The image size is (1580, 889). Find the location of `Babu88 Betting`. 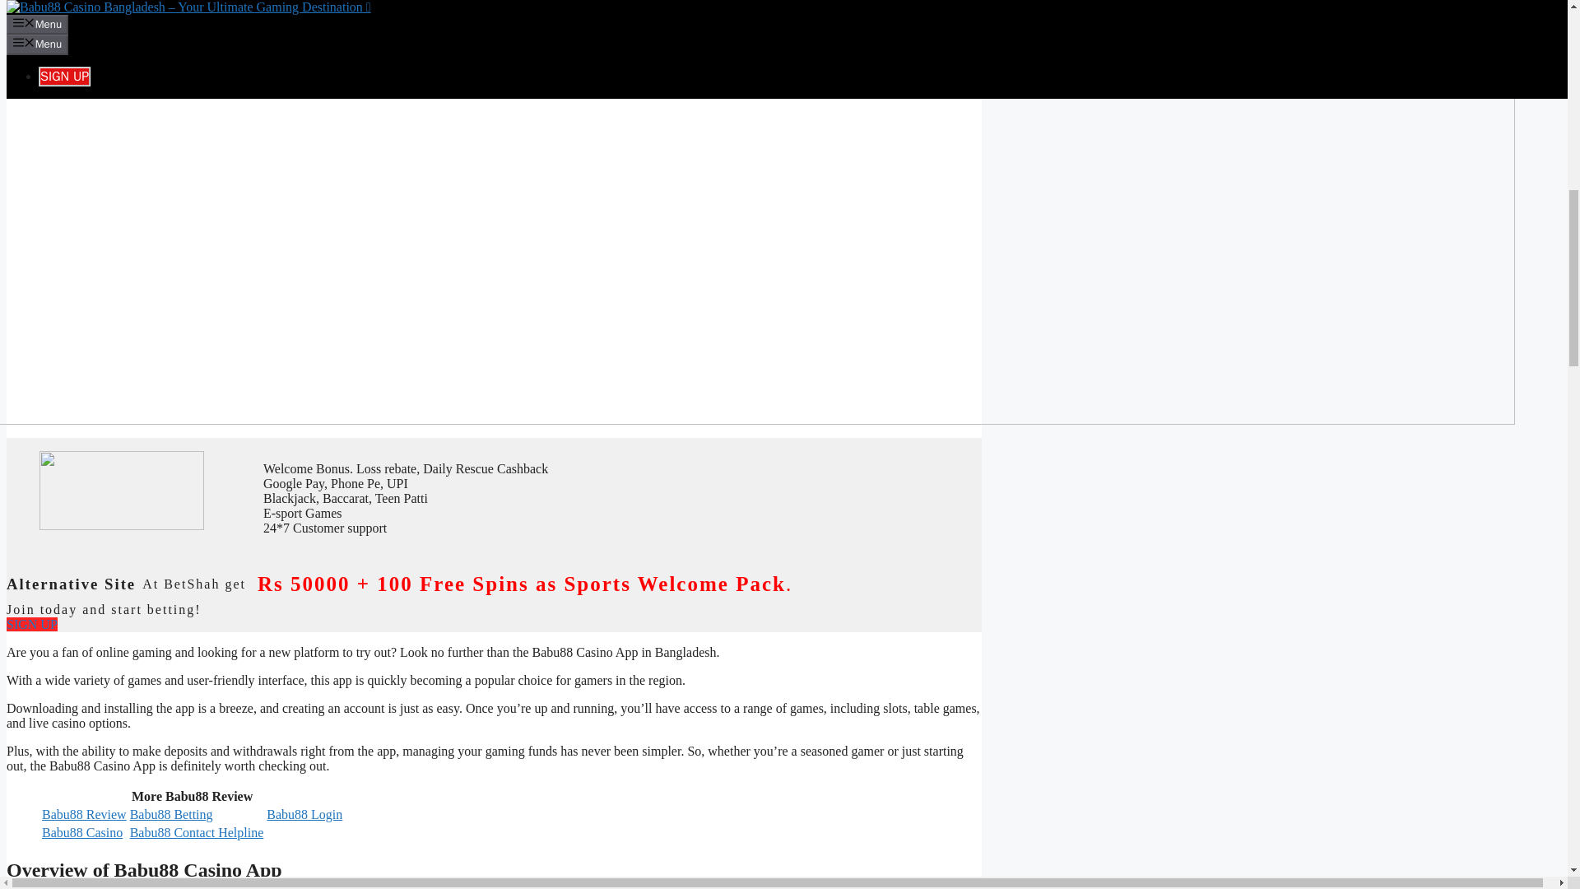

Babu88 Betting is located at coordinates (171, 813).